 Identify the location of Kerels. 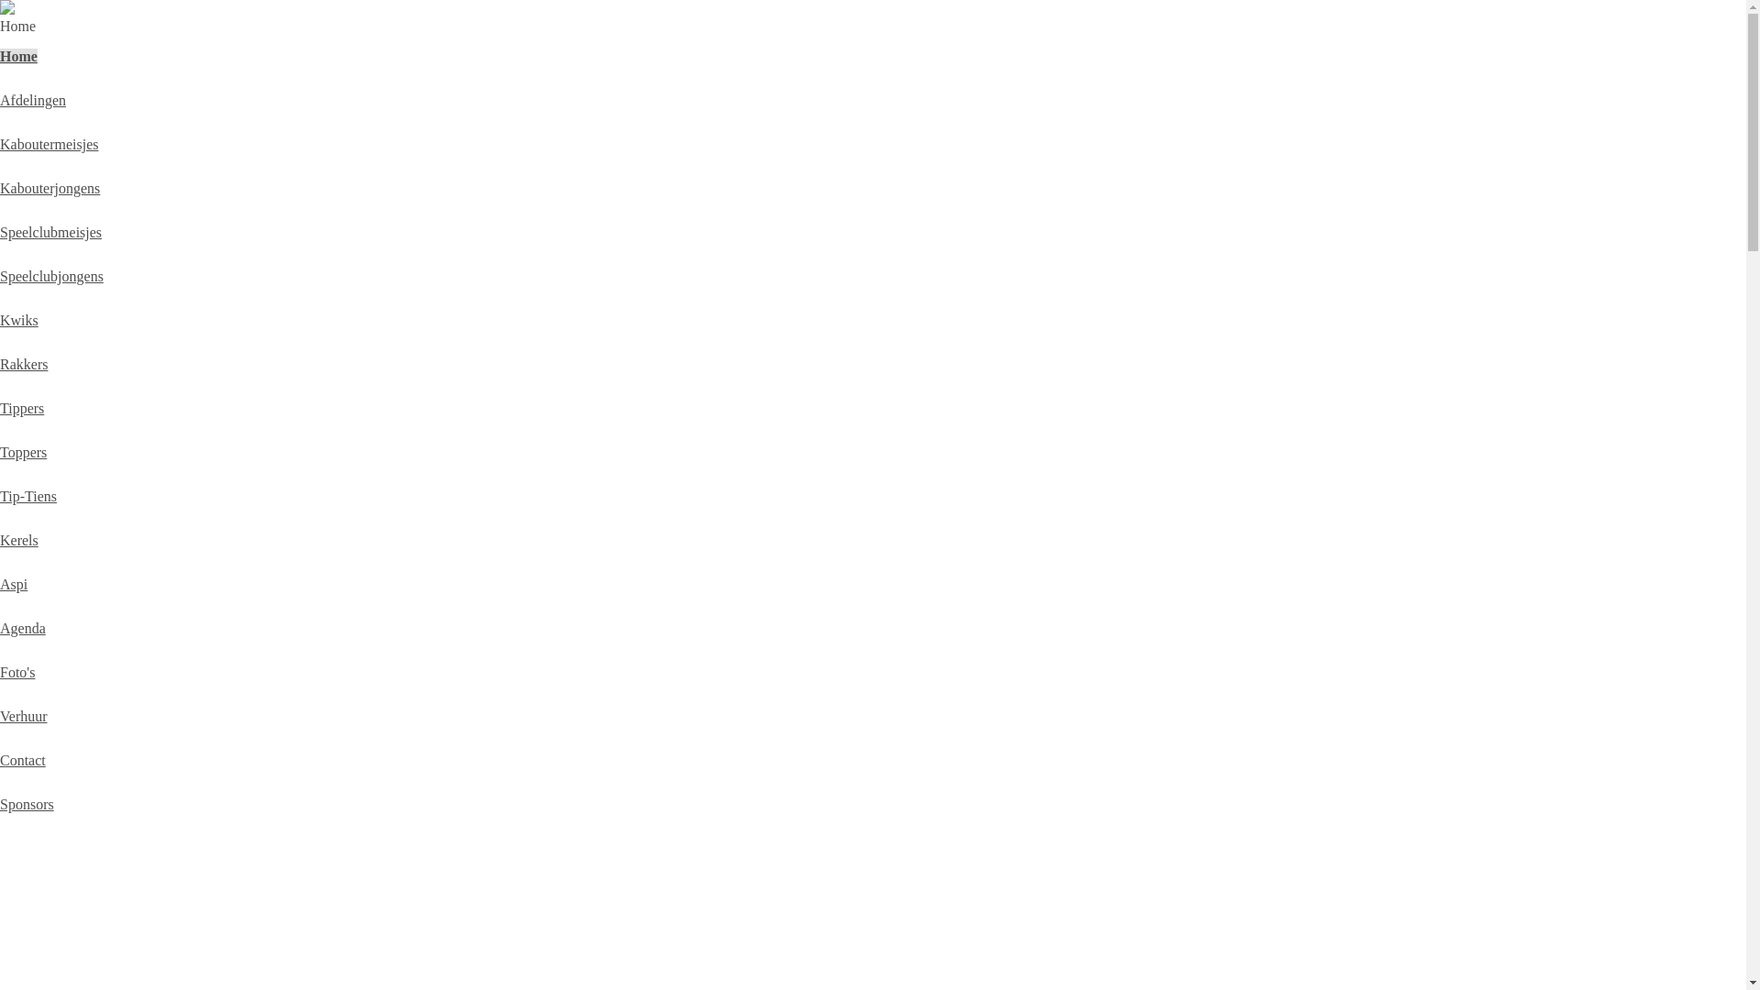
(19, 541).